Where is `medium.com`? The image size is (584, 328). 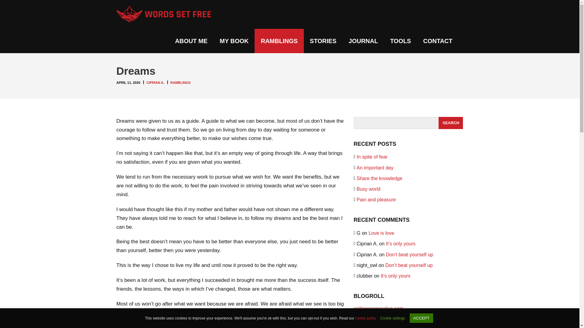 medium.com is located at coordinates (367, 326).